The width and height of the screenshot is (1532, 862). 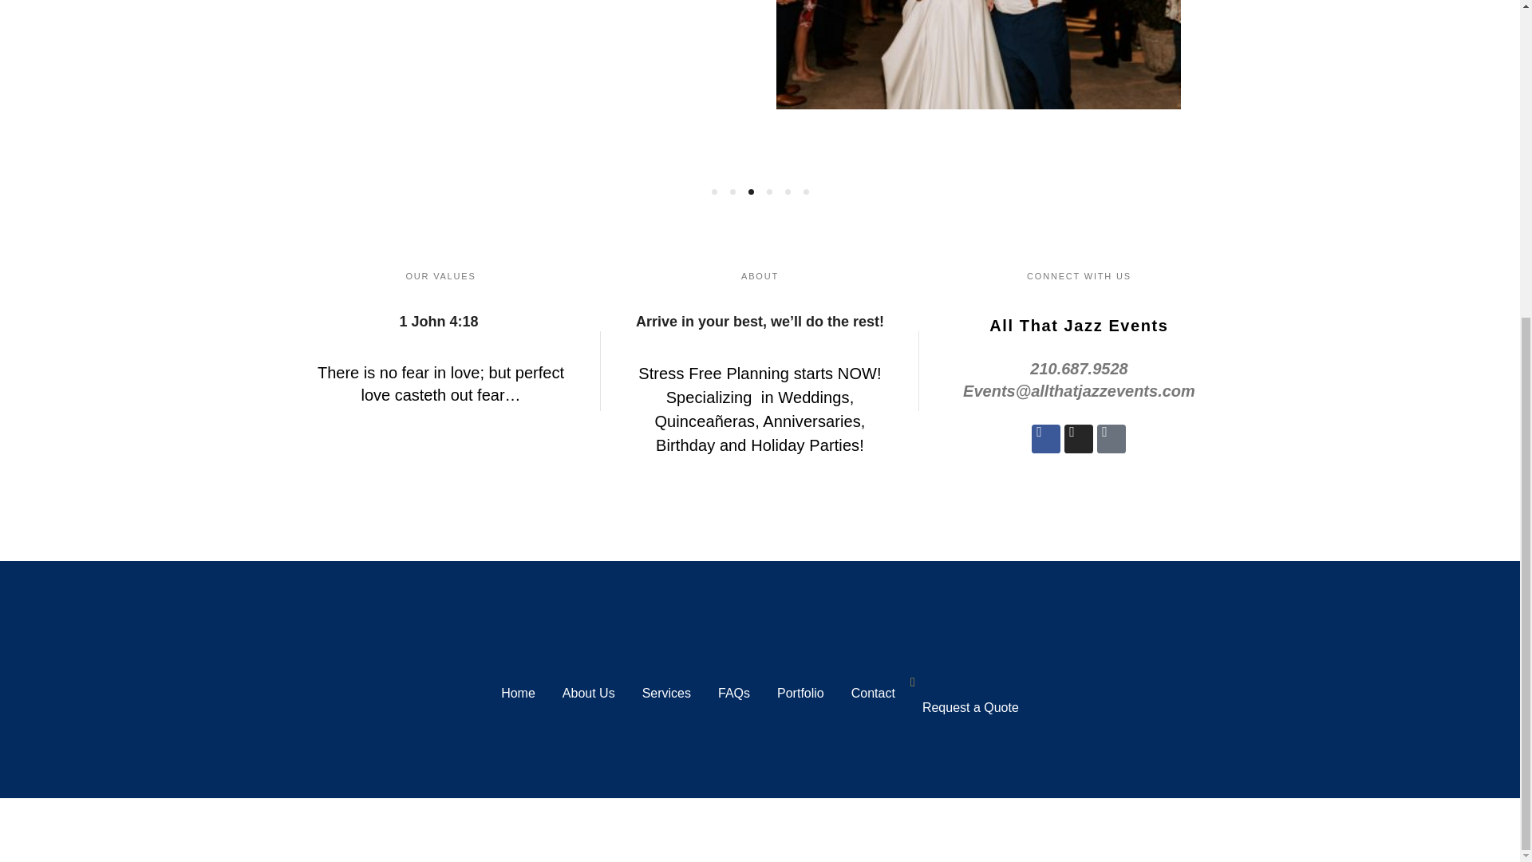 I want to click on Home, so click(x=517, y=693).